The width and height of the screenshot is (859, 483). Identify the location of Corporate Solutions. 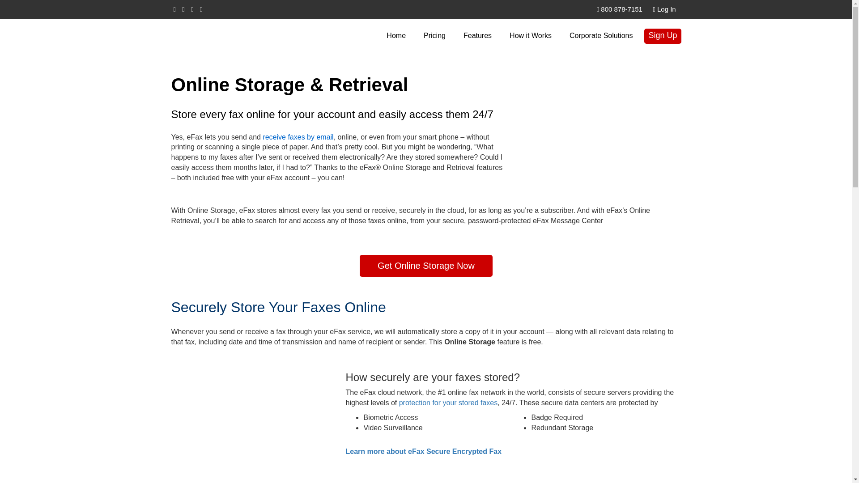
(600, 36).